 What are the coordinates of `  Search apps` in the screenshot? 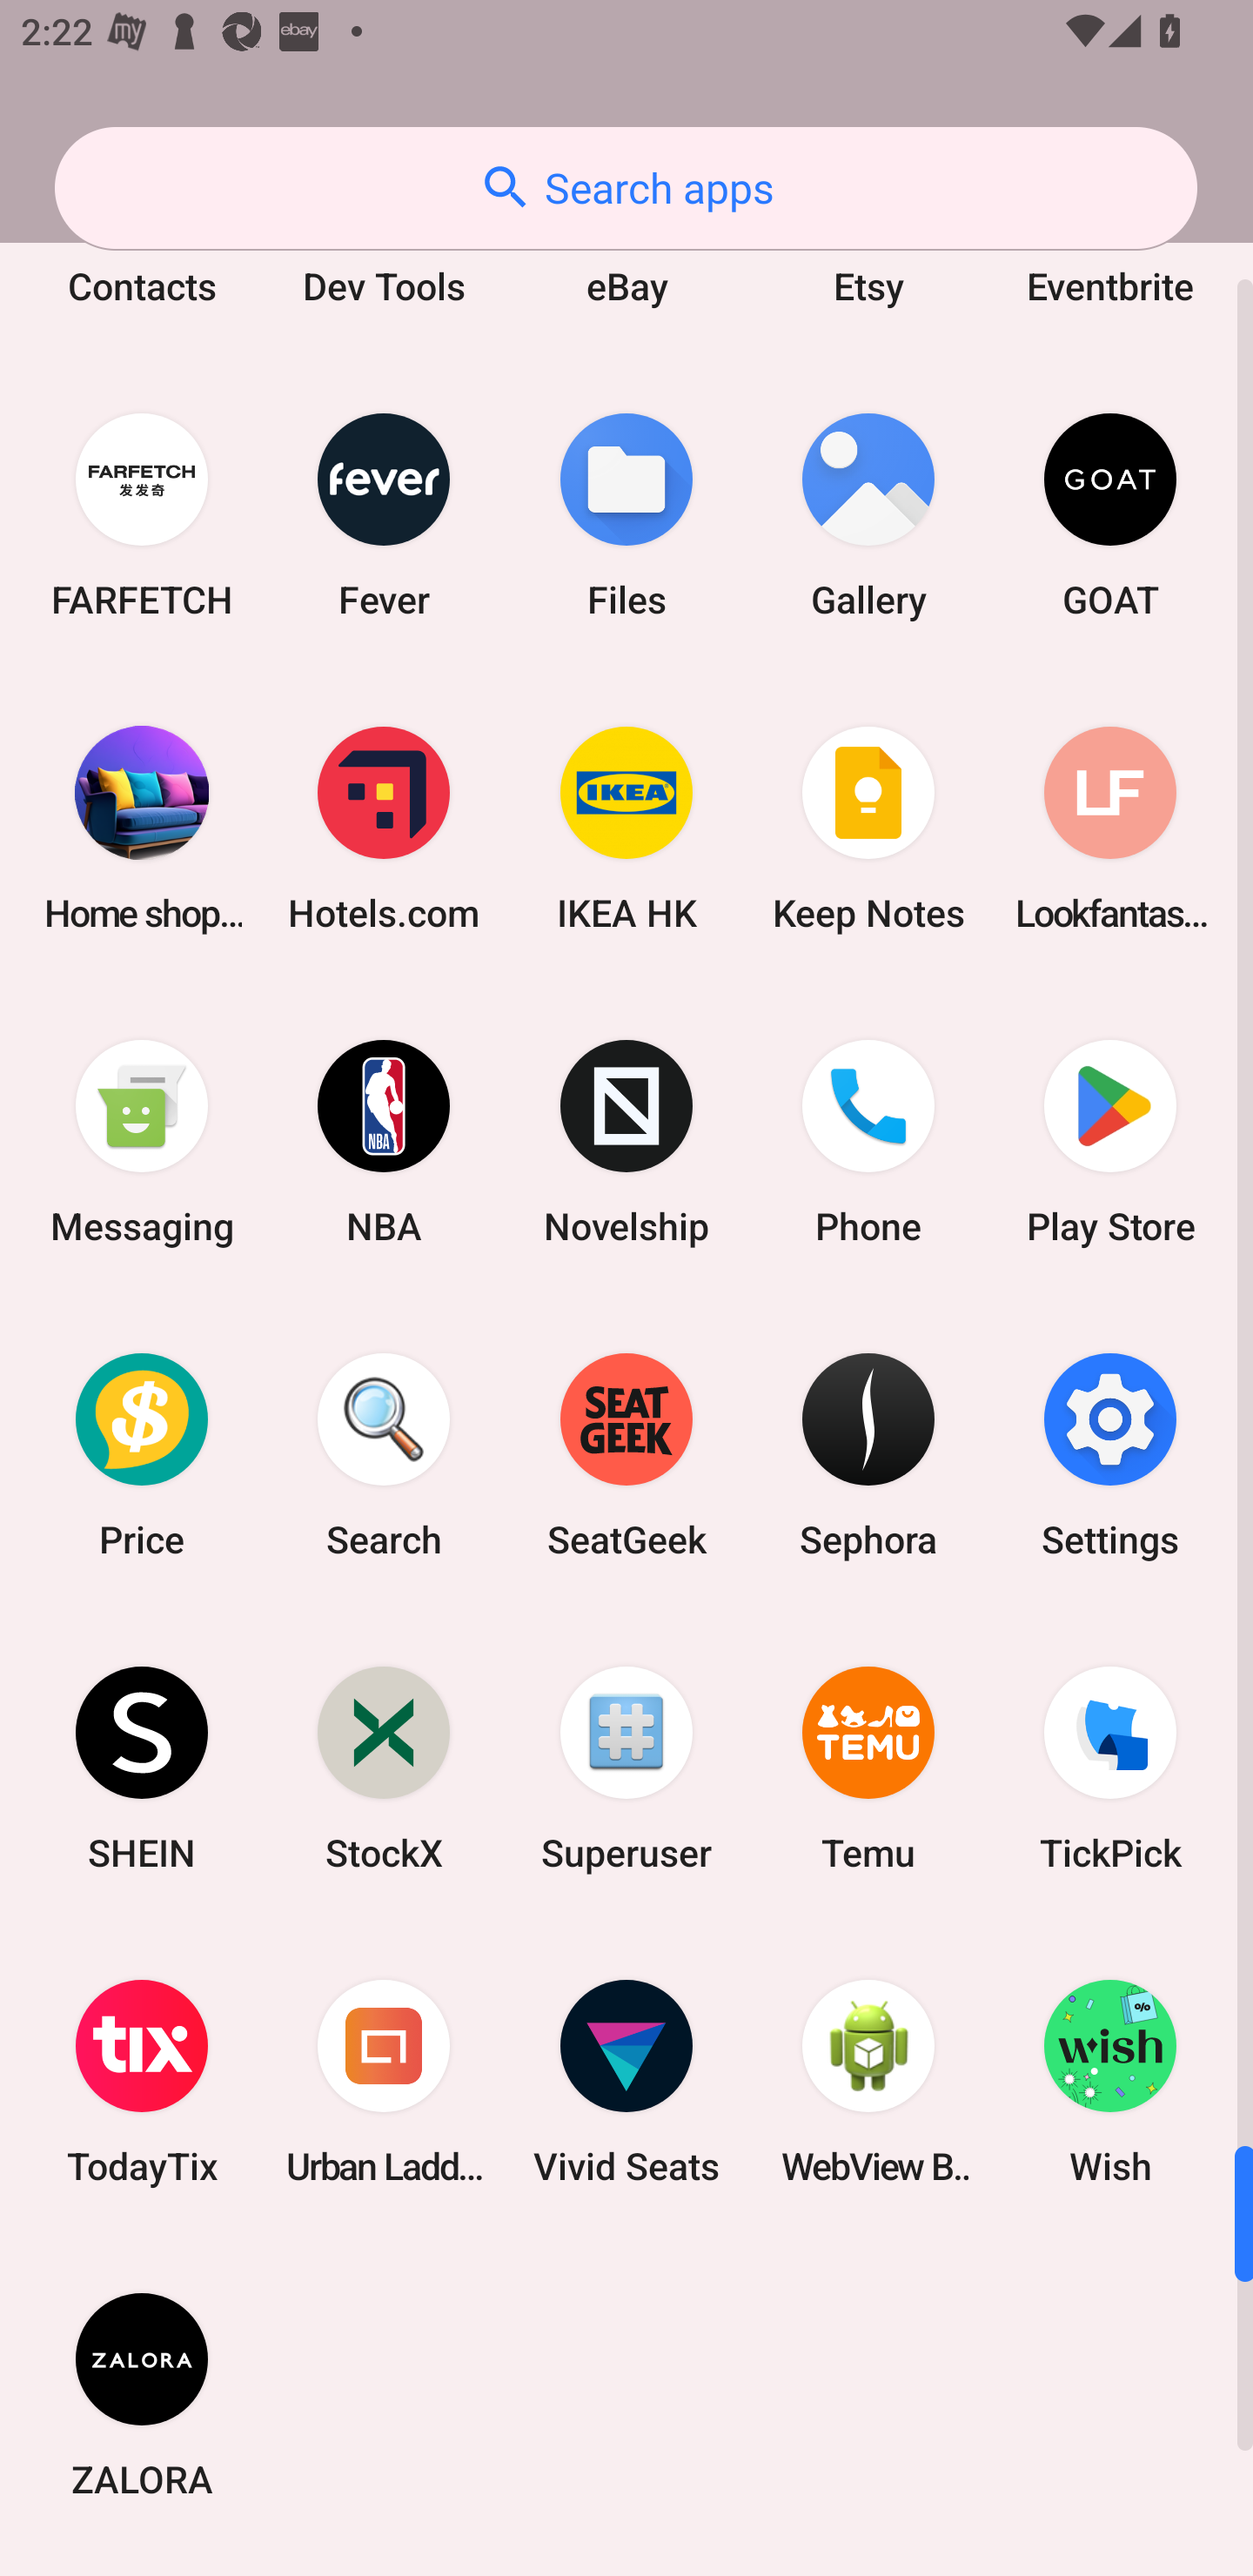 It's located at (626, 188).